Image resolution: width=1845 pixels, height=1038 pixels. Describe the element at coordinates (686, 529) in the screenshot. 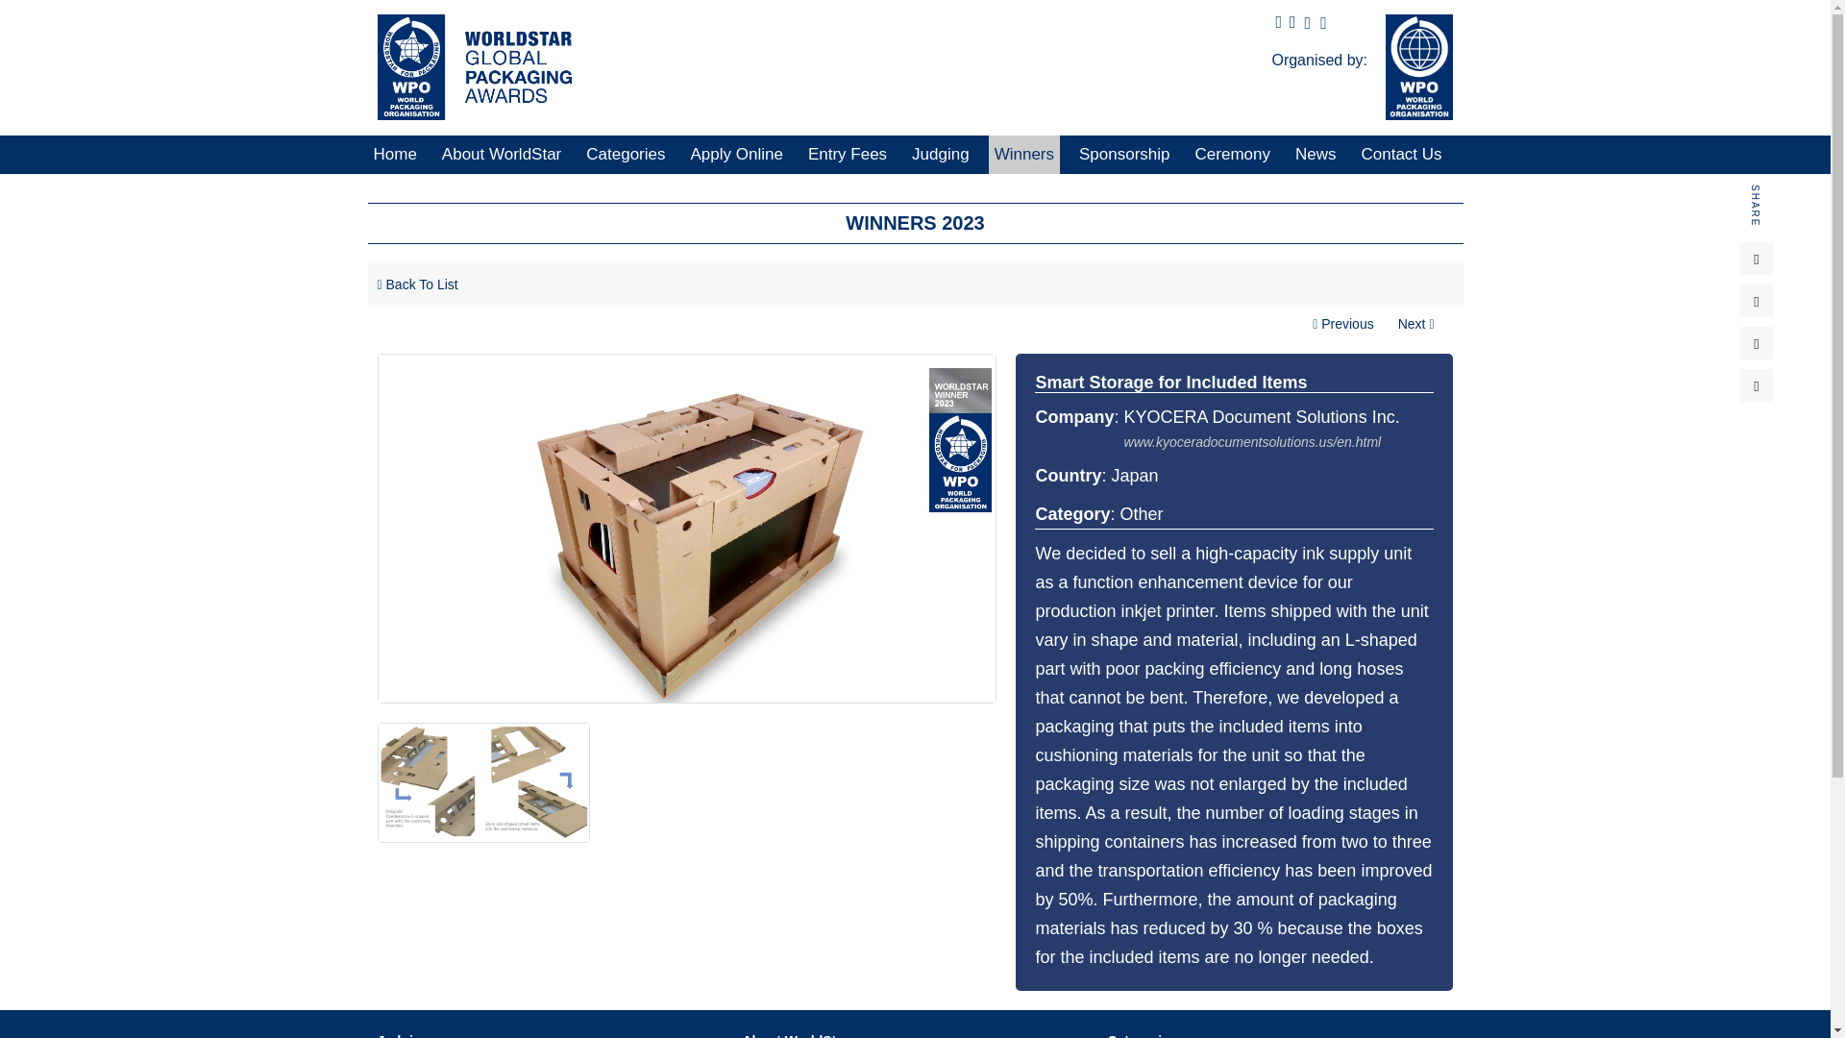

I see `Click To Enlarge` at that location.